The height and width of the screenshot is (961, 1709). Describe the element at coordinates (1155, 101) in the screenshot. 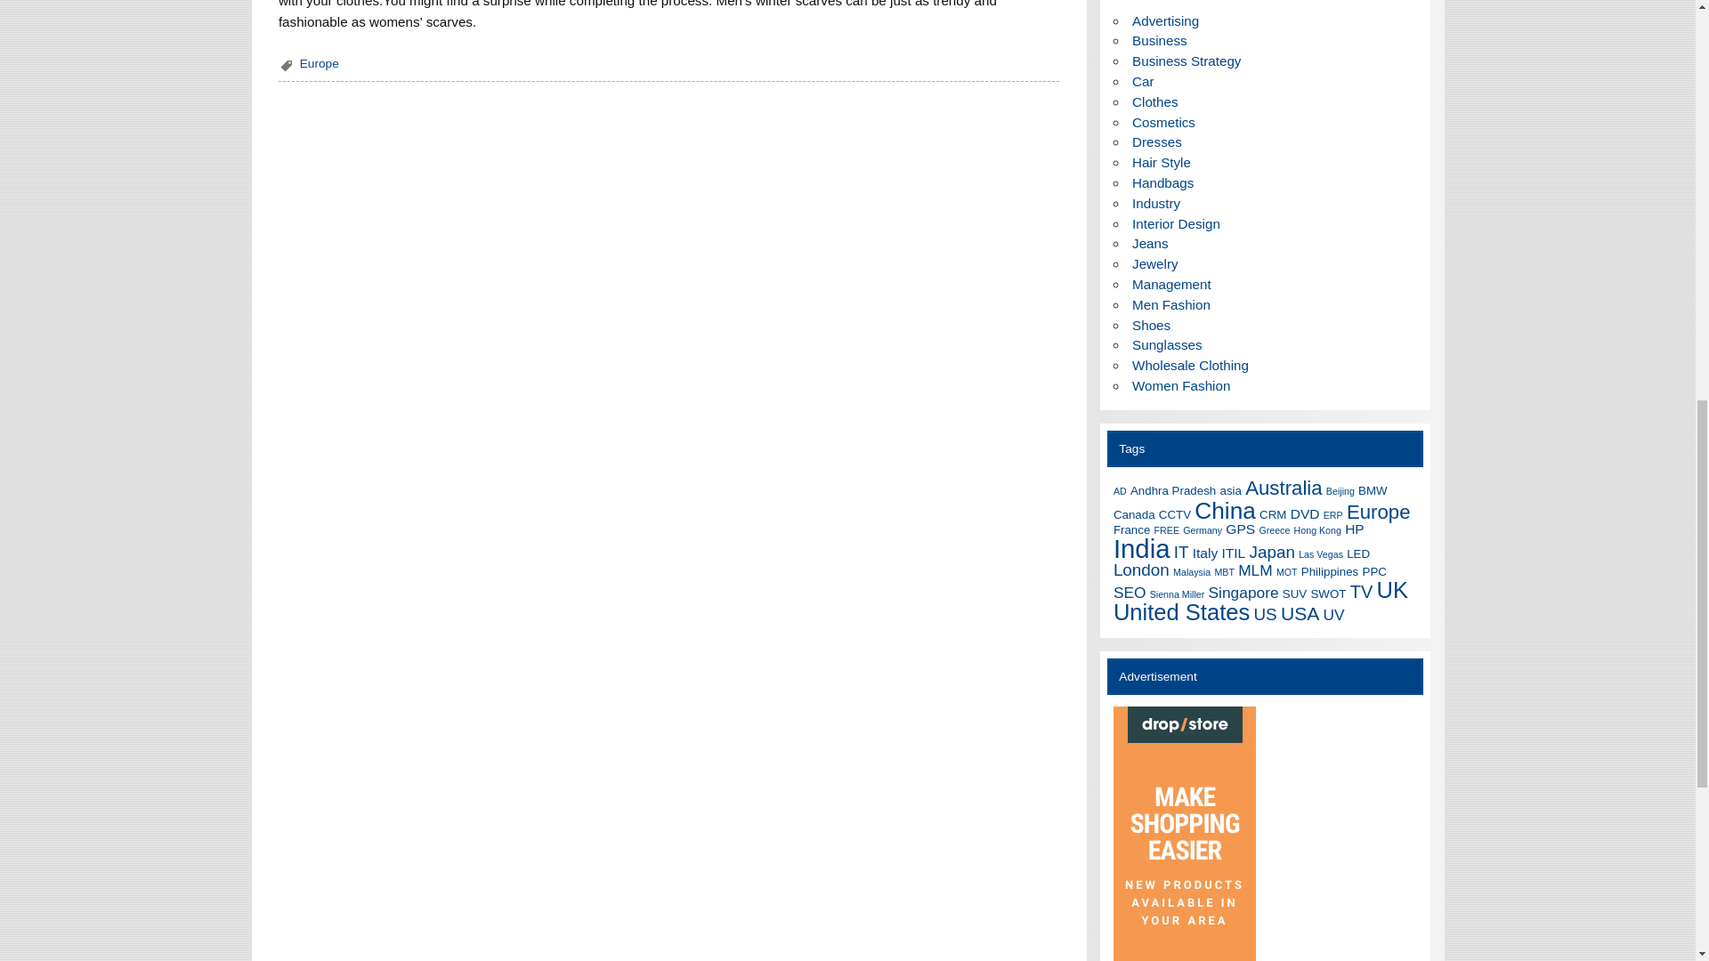

I see `Clothes` at that location.